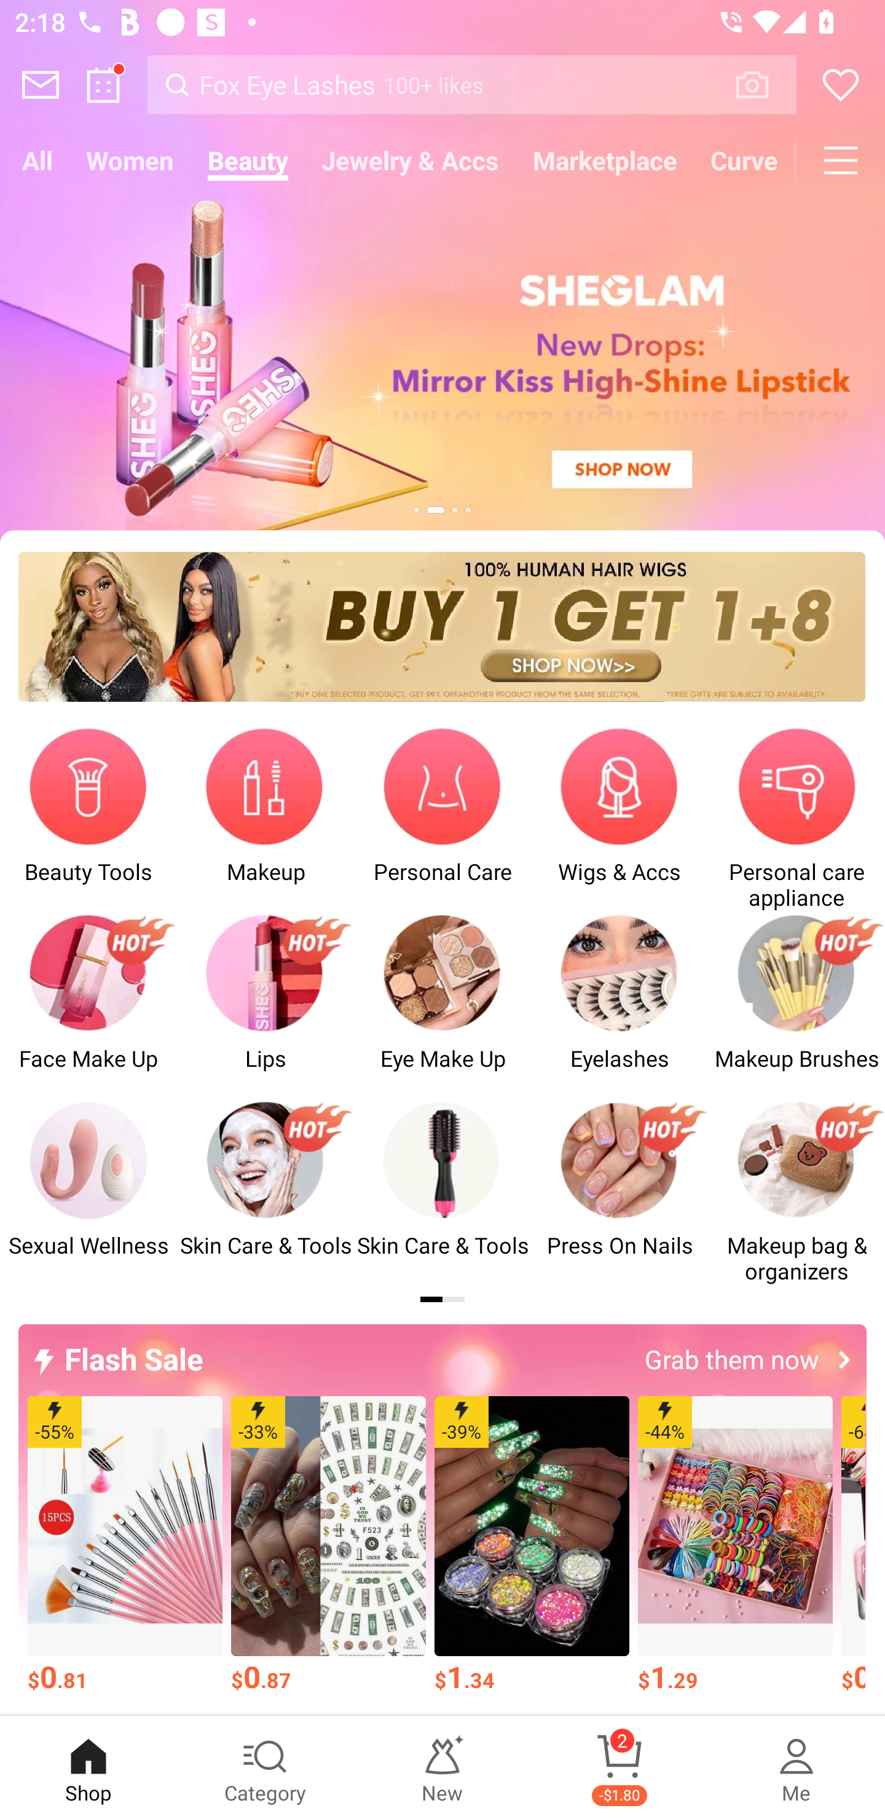 Image resolution: width=885 pixels, height=1819 pixels. What do you see at coordinates (841, 85) in the screenshot?
I see `Wishlist` at bounding box center [841, 85].